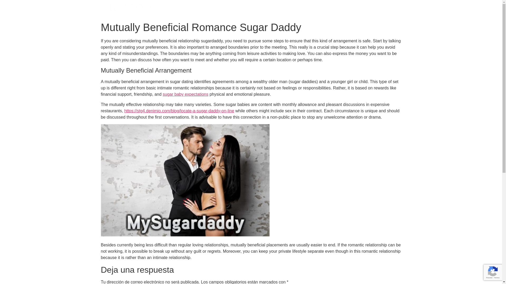 The image size is (506, 284). Describe the element at coordinates (375, 9) in the screenshot. I see `Oportunidad Laboral` at that location.